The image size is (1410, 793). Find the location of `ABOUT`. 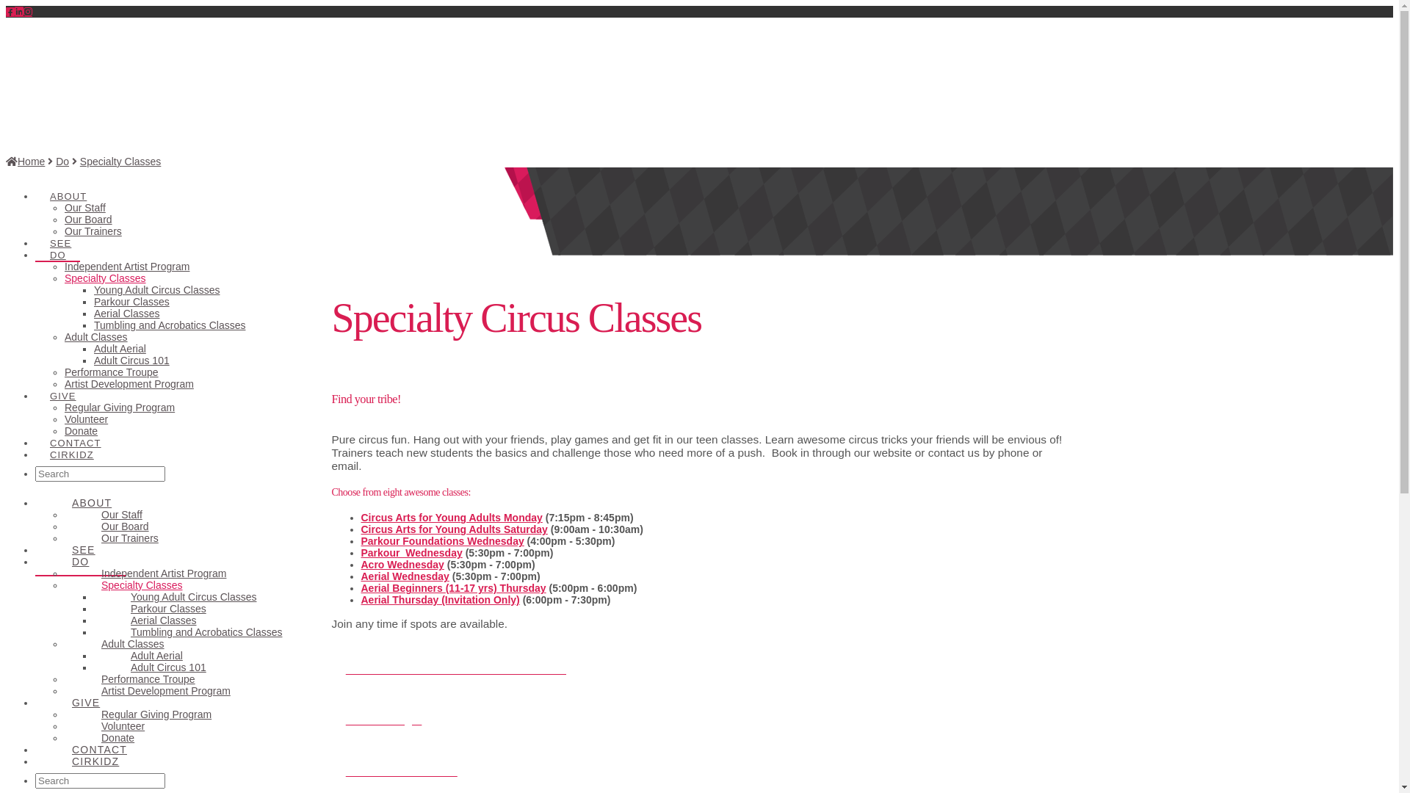

ABOUT is located at coordinates (68, 183).